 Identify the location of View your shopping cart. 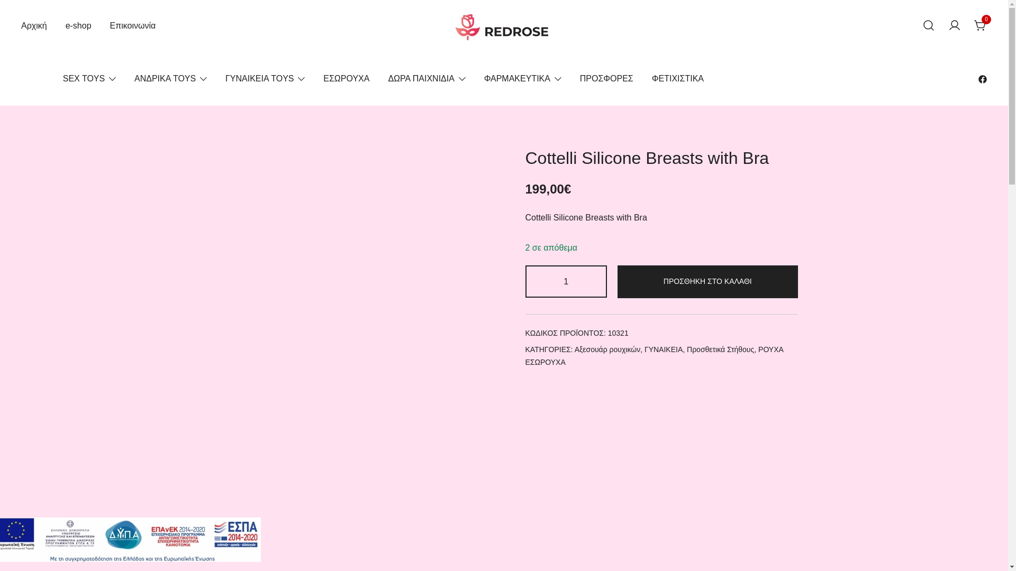
(980, 25).